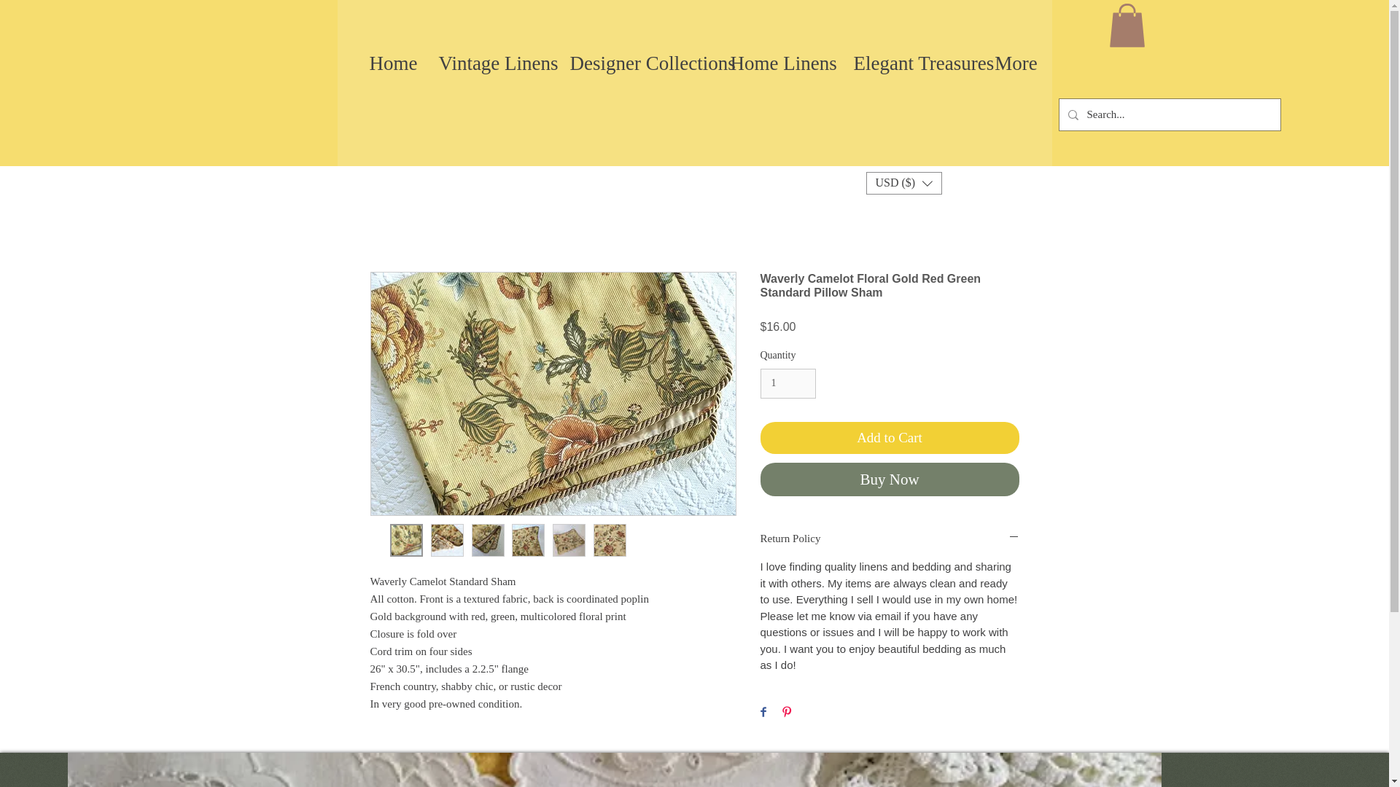 The width and height of the screenshot is (1400, 787). Describe the element at coordinates (639, 63) in the screenshot. I see `Designer Collections` at that location.